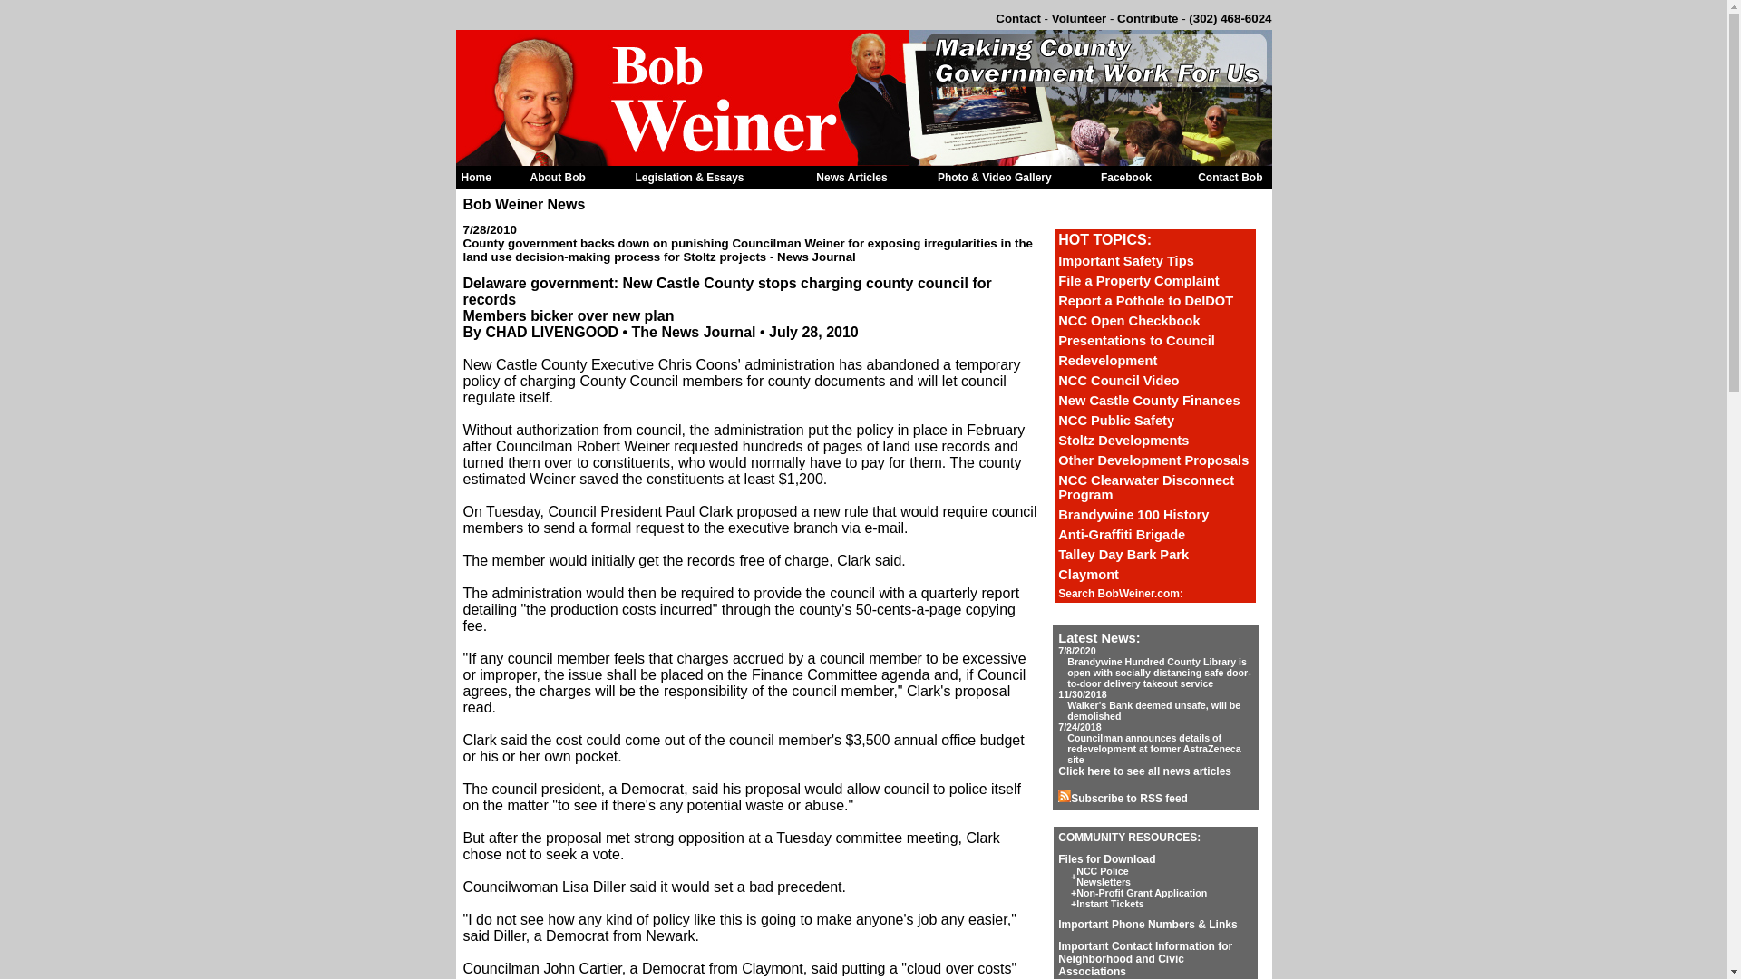  What do you see at coordinates (1139, 281) in the screenshot?
I see `File a Property Complaint` at bounding box center [1139, 281].